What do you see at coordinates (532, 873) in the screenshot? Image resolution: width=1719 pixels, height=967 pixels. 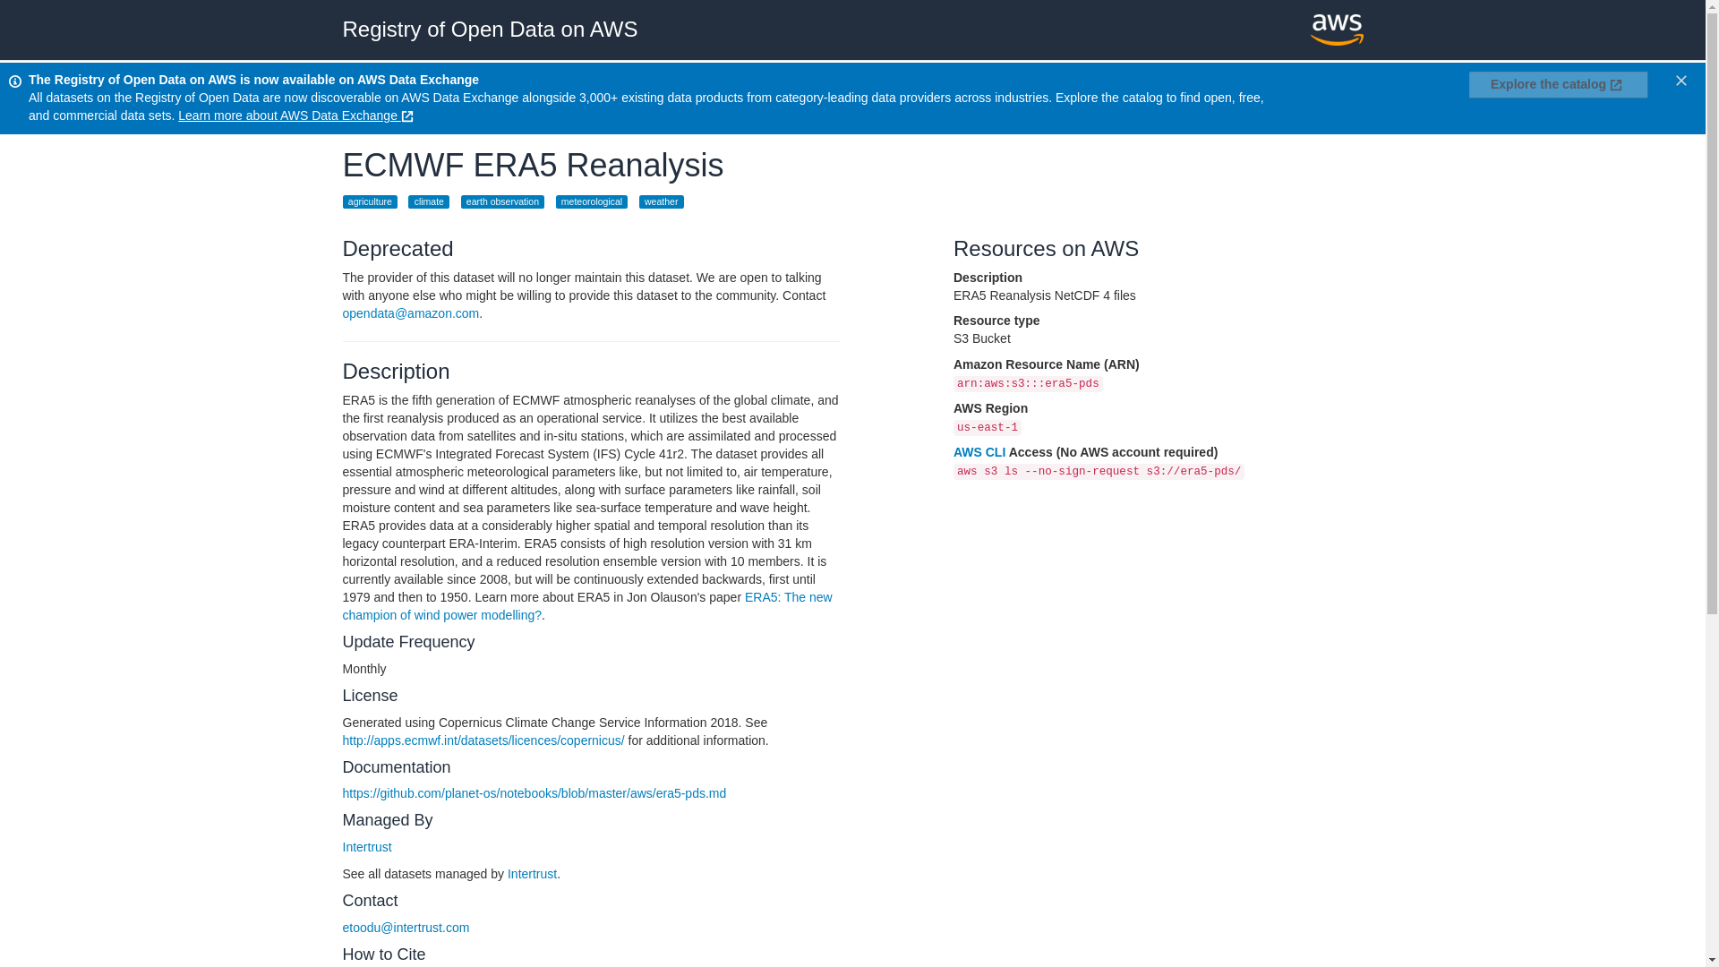 I see `Intertrust` at bounding box center [532, 873].